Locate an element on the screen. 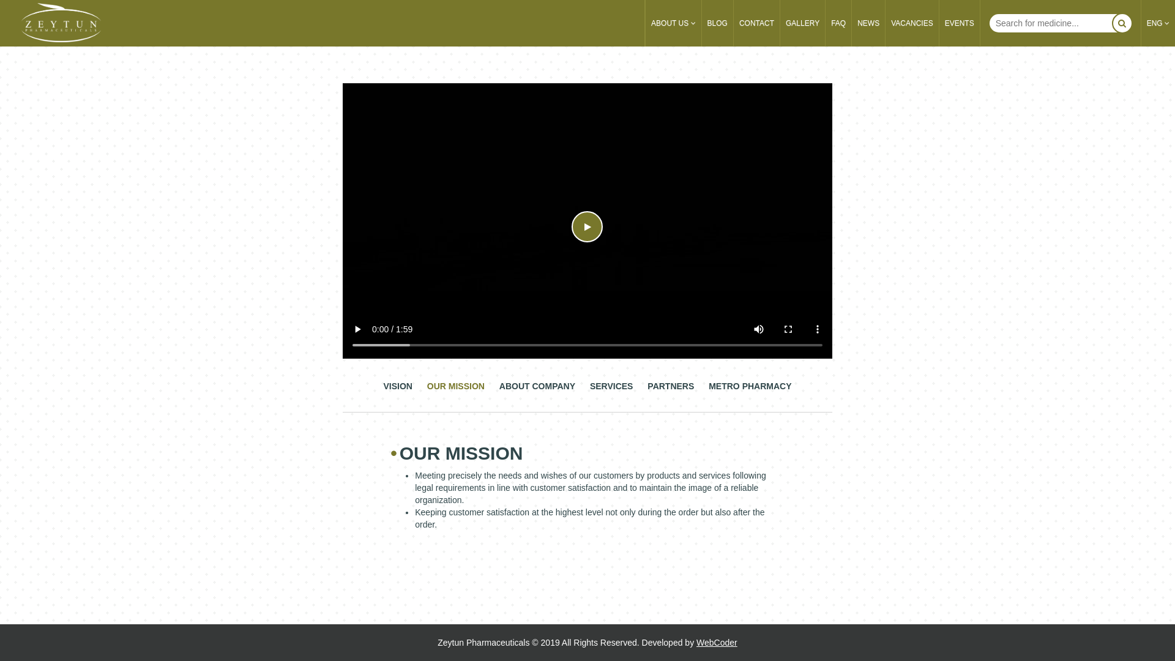 The height and width of the screenshot is (661, 1175). METRO PHARMACY is located at coordinates (750, 393).